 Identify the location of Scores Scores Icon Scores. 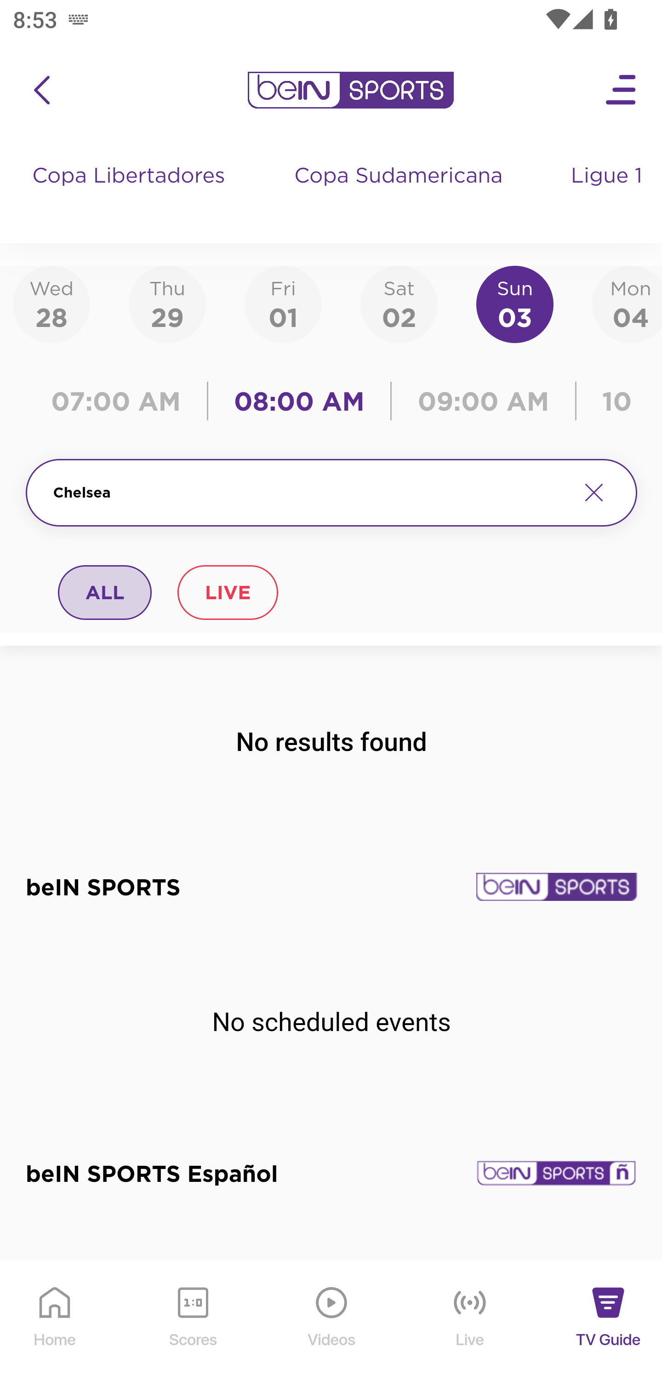
(193, 1330).